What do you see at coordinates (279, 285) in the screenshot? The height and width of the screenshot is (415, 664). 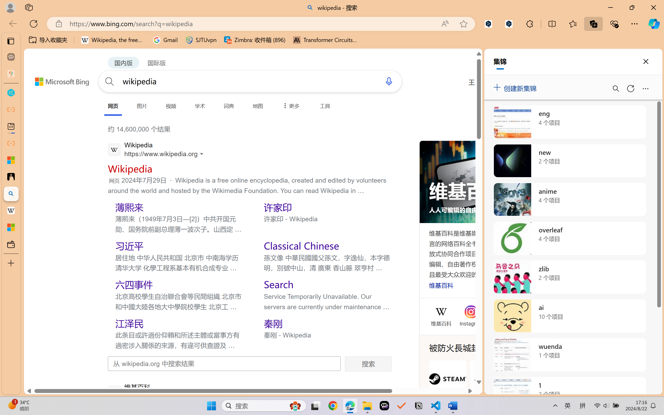 I see `Search` at bounding box center [279, 285].